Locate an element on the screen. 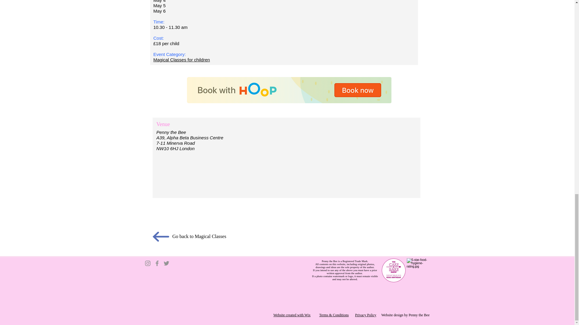 Image resolution: width=579 pixels, height=325 pixels. Website created with Wix is located at coordinates (292, 315).